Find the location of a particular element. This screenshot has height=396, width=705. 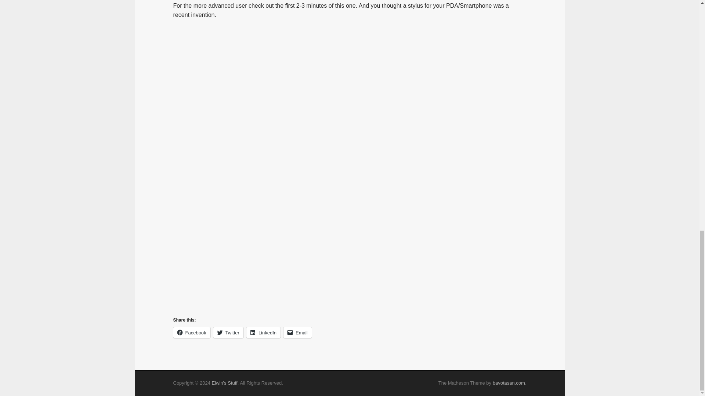

Click to share on LinkedIn is located at coordinates (263, 333).